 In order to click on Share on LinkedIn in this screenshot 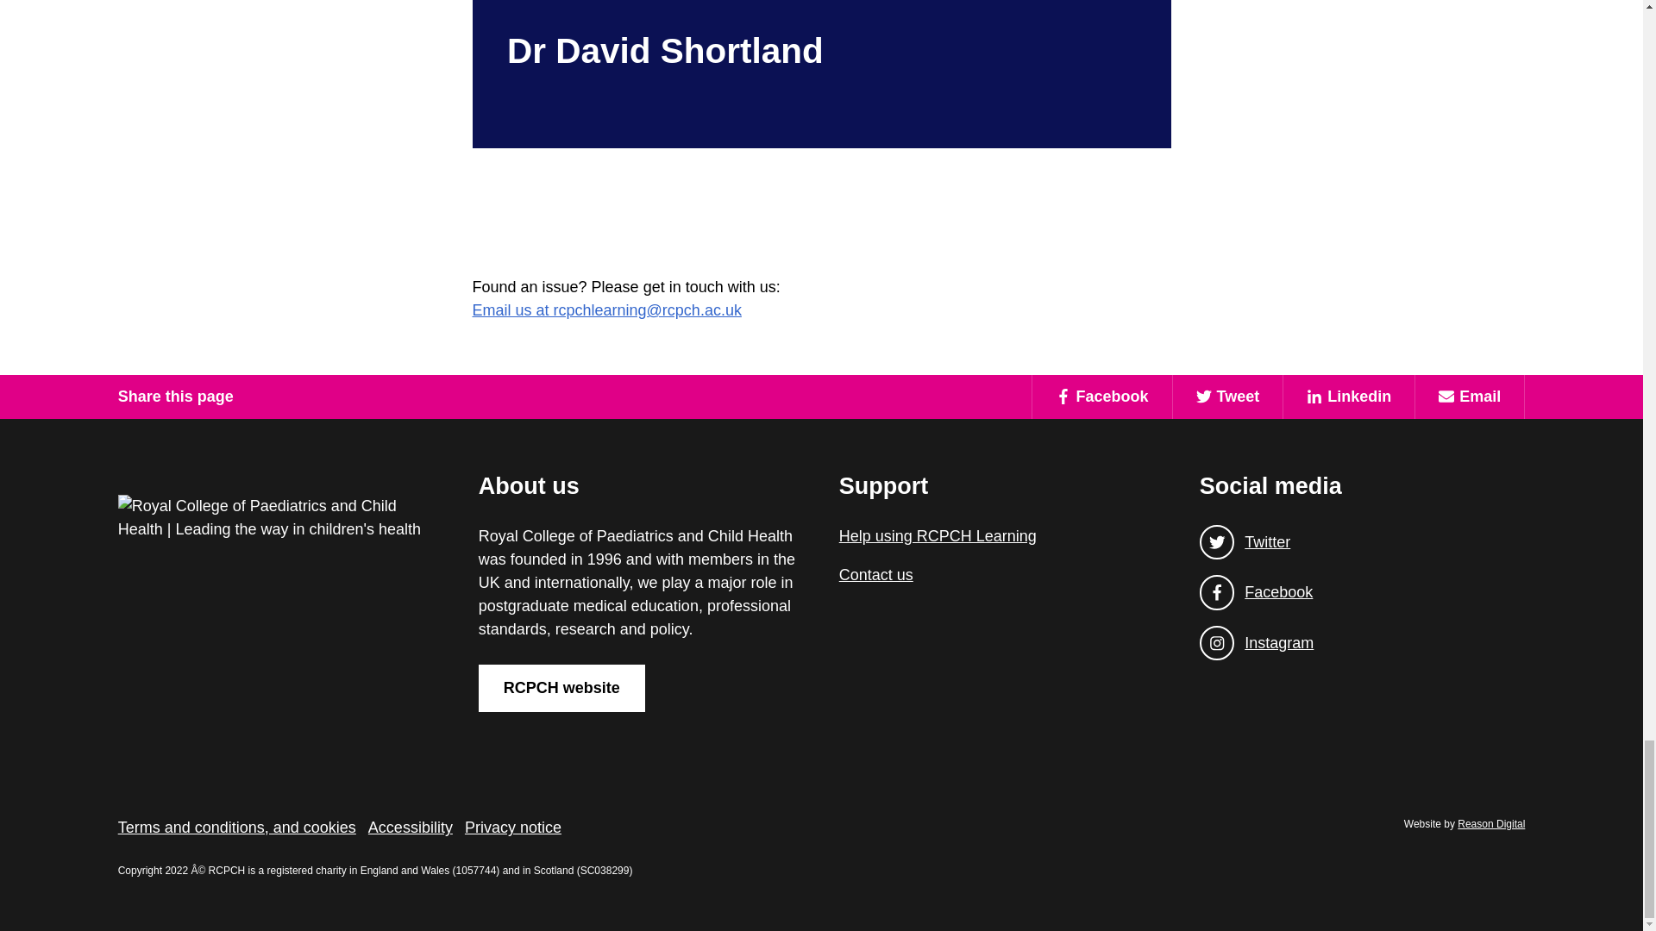, I will do `click(1347, 397)`.